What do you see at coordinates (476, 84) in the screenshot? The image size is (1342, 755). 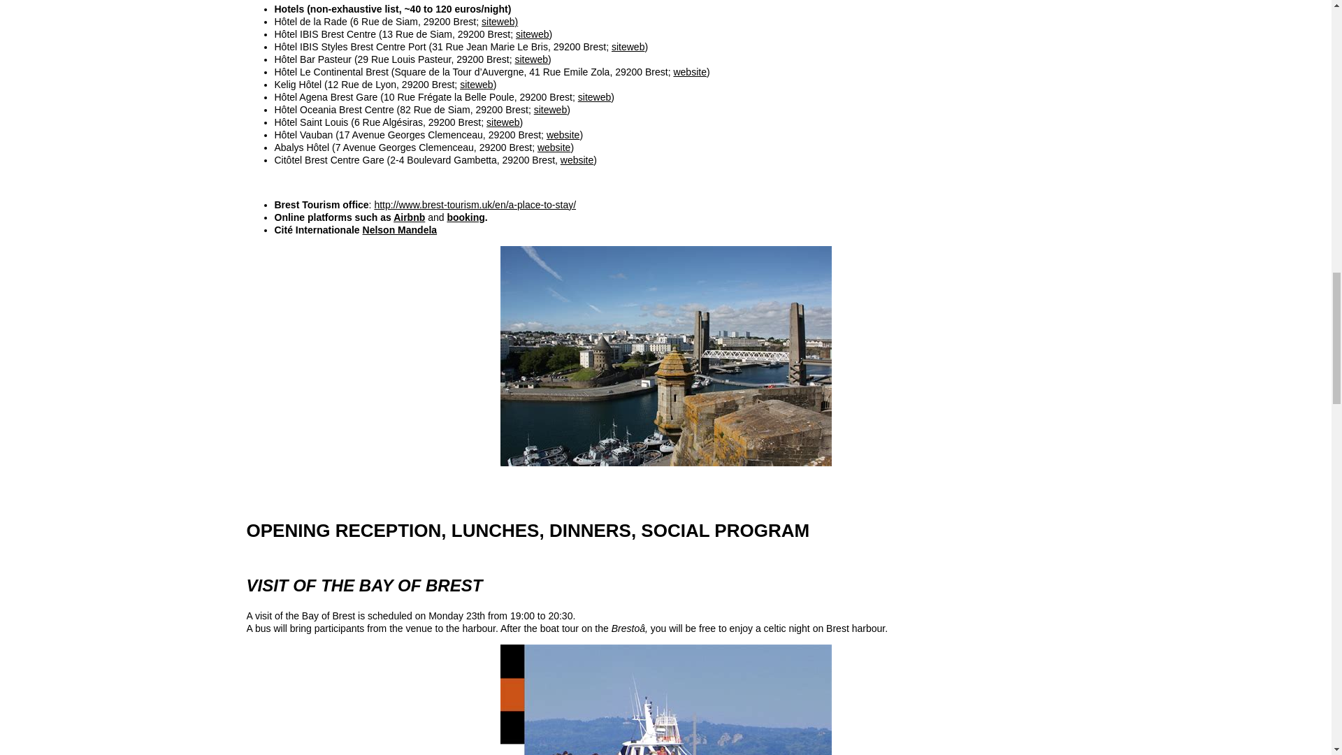 I see `siteweb` at bounding box center [476, 84].